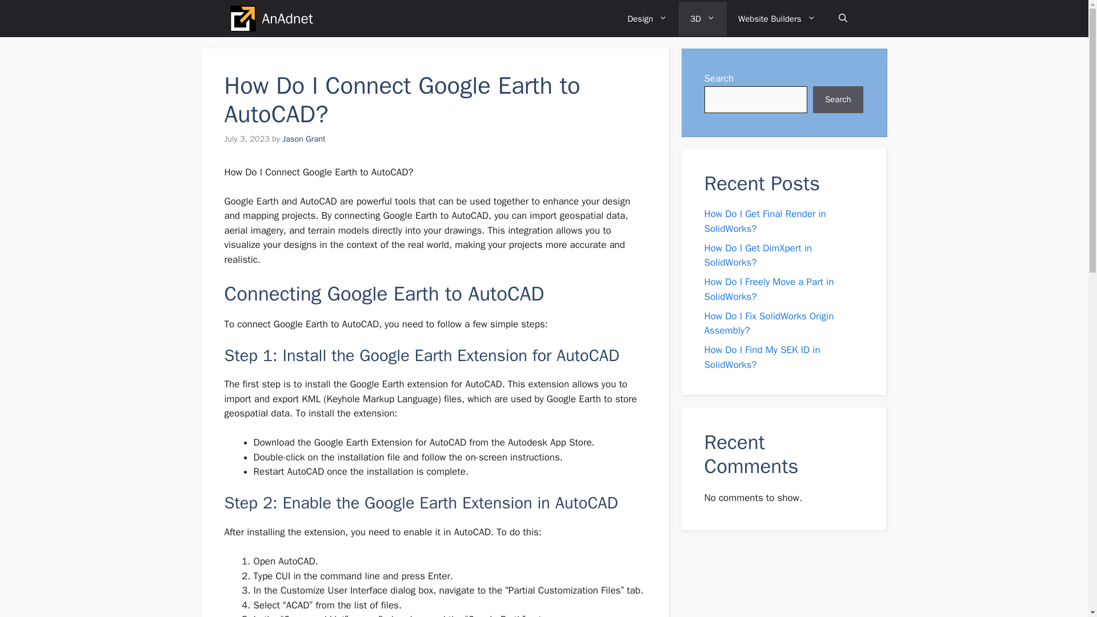 The width and height of the screenshot is (1097, 617). I want to click on How Do I Get DimXpert in SolidWorks?, so click(758, 255).